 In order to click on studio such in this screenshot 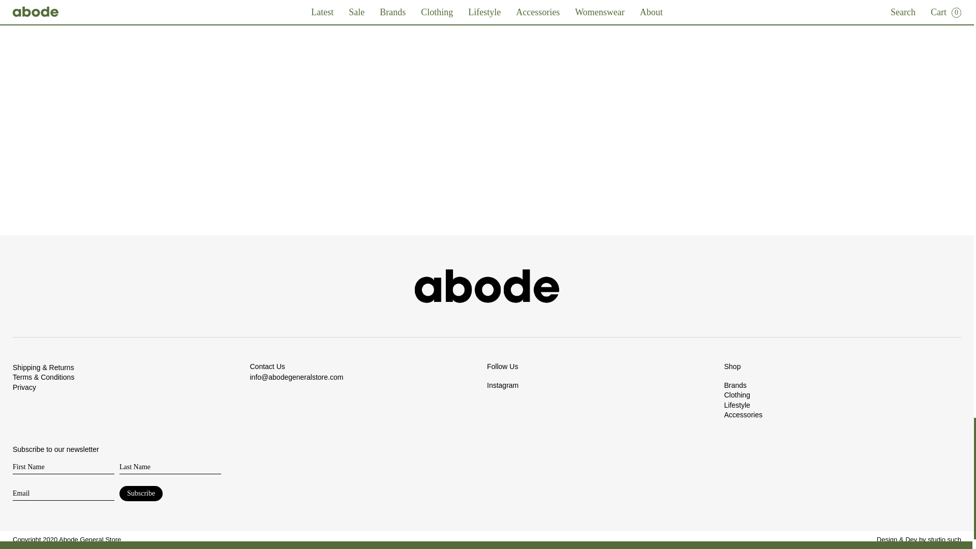, I will do `click(944, 540)`.